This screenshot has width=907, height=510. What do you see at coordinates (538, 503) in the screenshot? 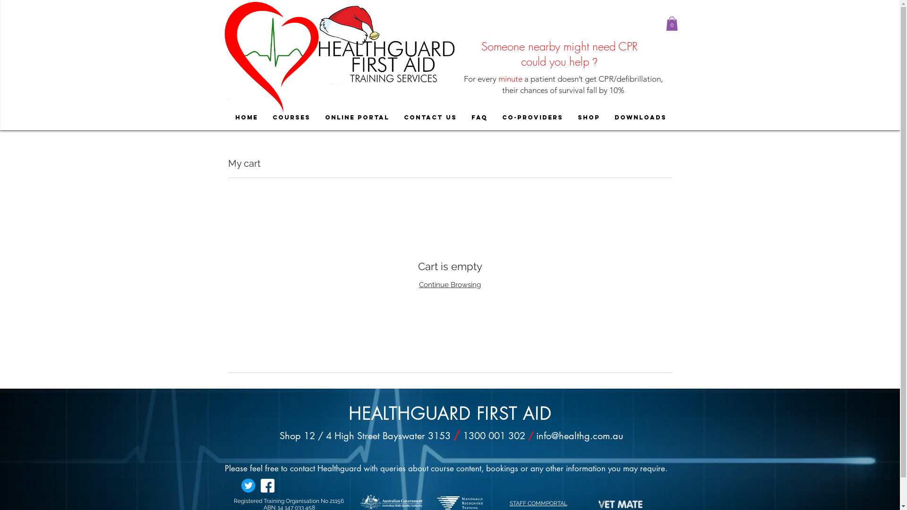
I see `STAFF COMMPORTAL` at bounding box center [538, 503].